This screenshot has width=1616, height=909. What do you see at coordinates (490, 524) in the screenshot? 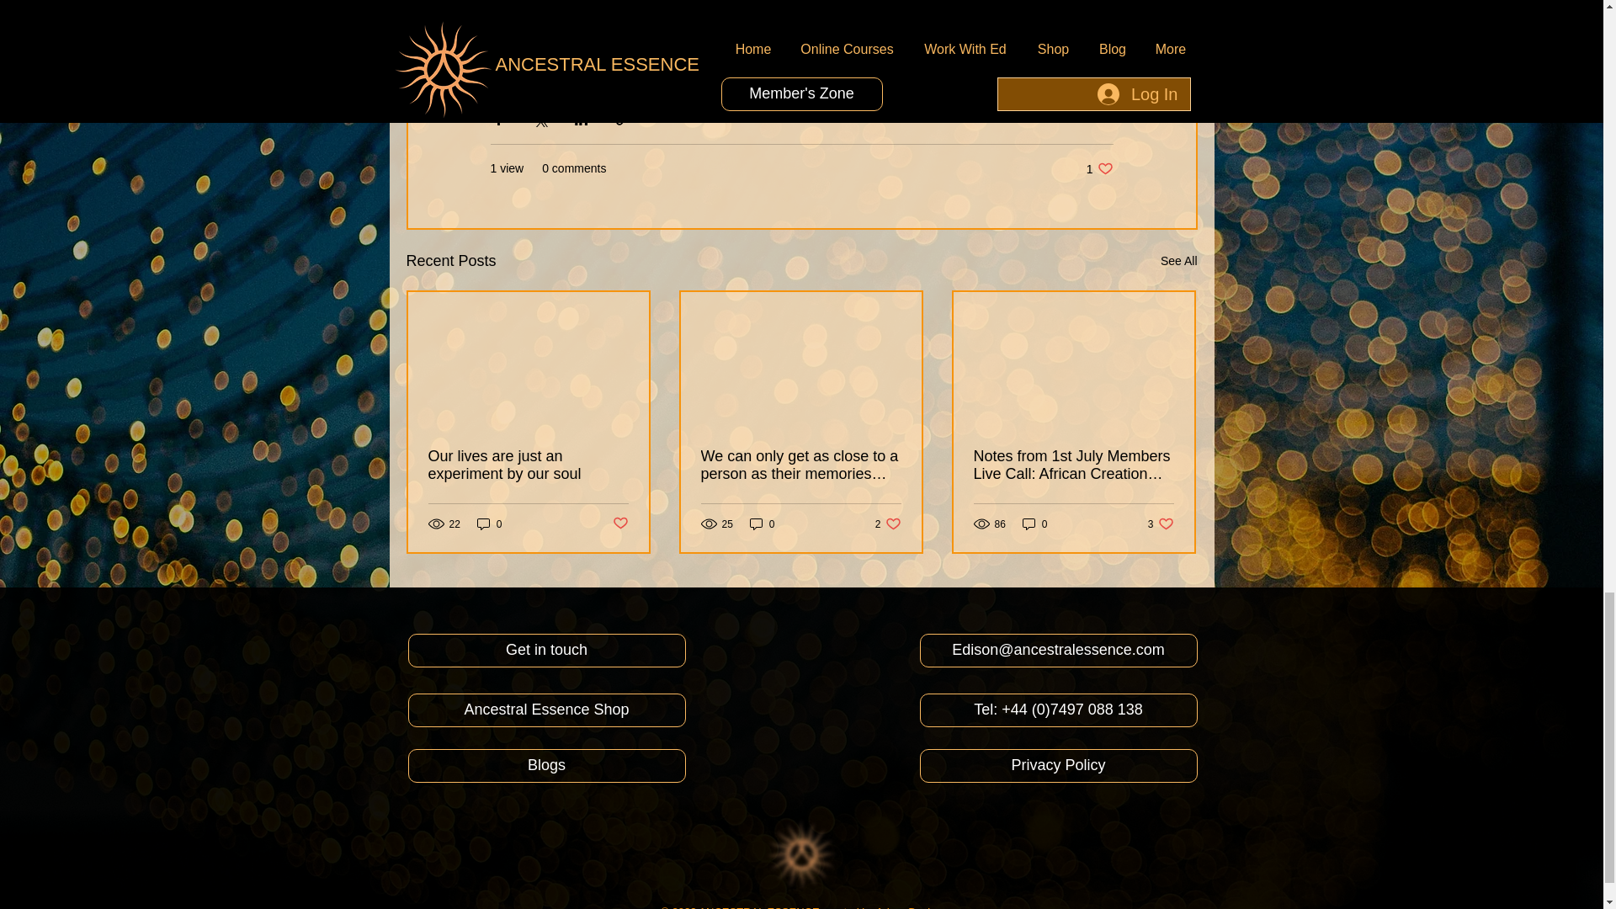
I see `0` at bounding box center [490, 524].